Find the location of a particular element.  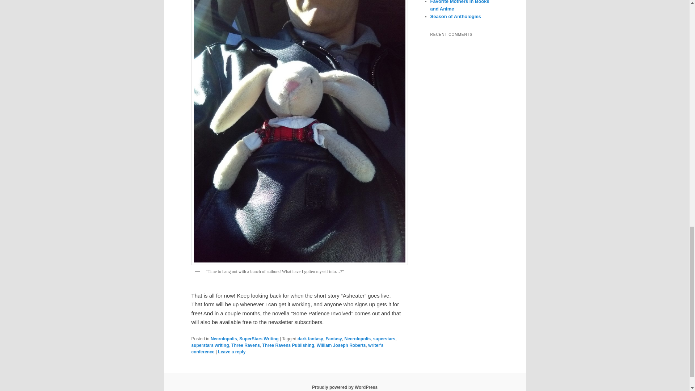

Leave a reply is located at coordinates (232, 352).